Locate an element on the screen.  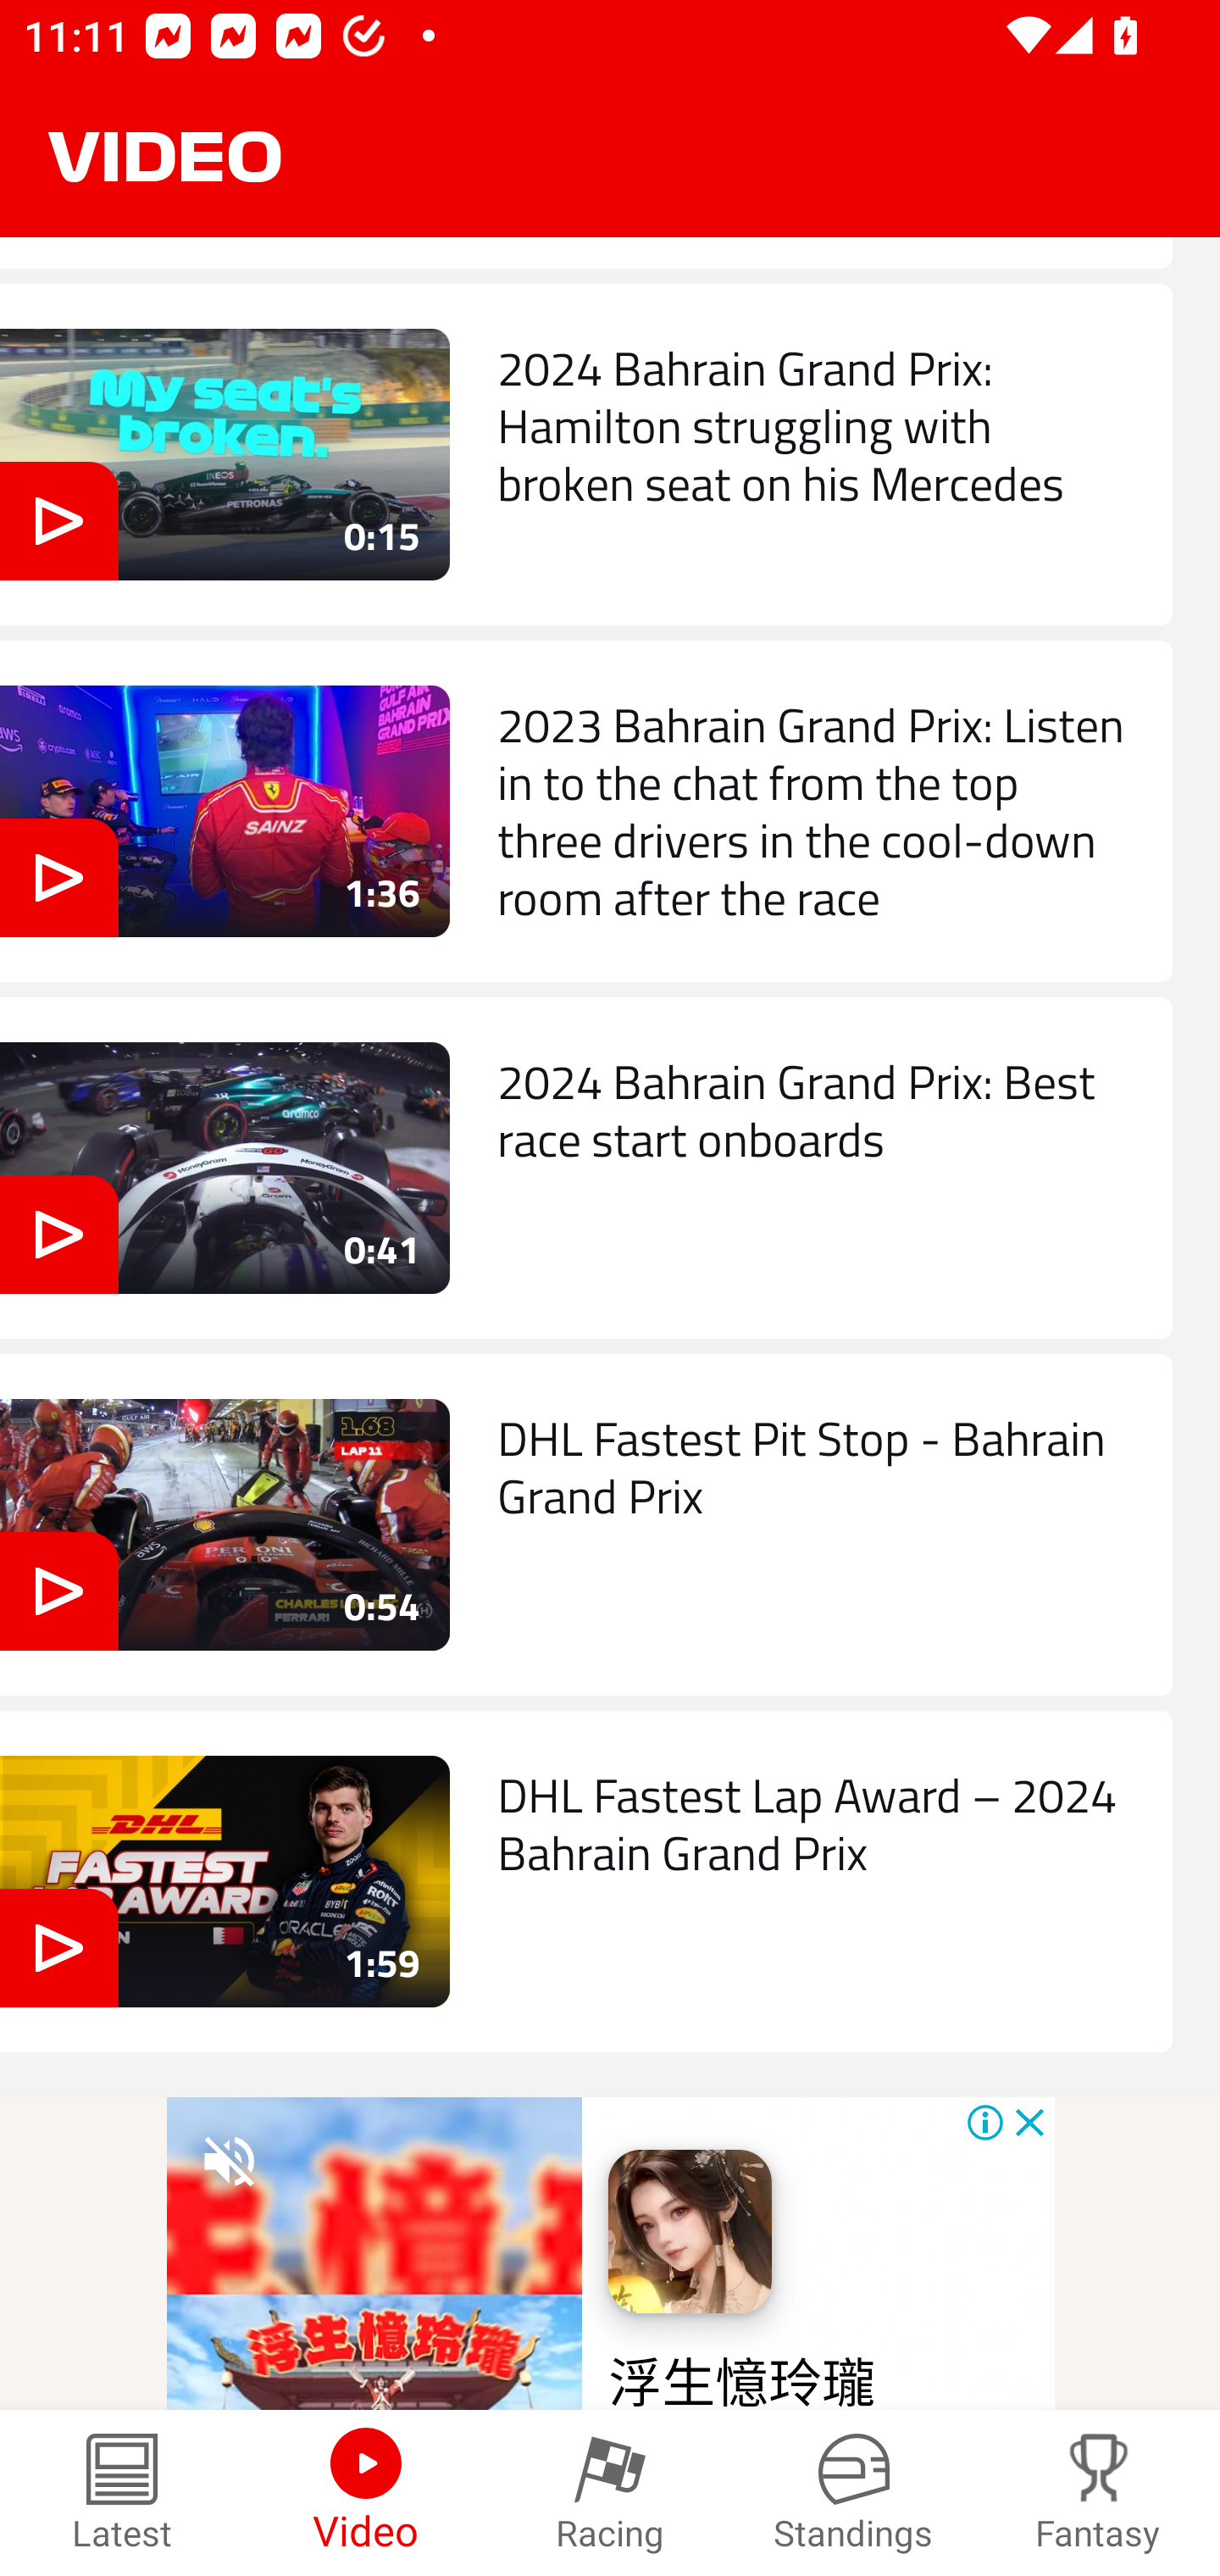
Standings is located at coordinates (854, 2493).